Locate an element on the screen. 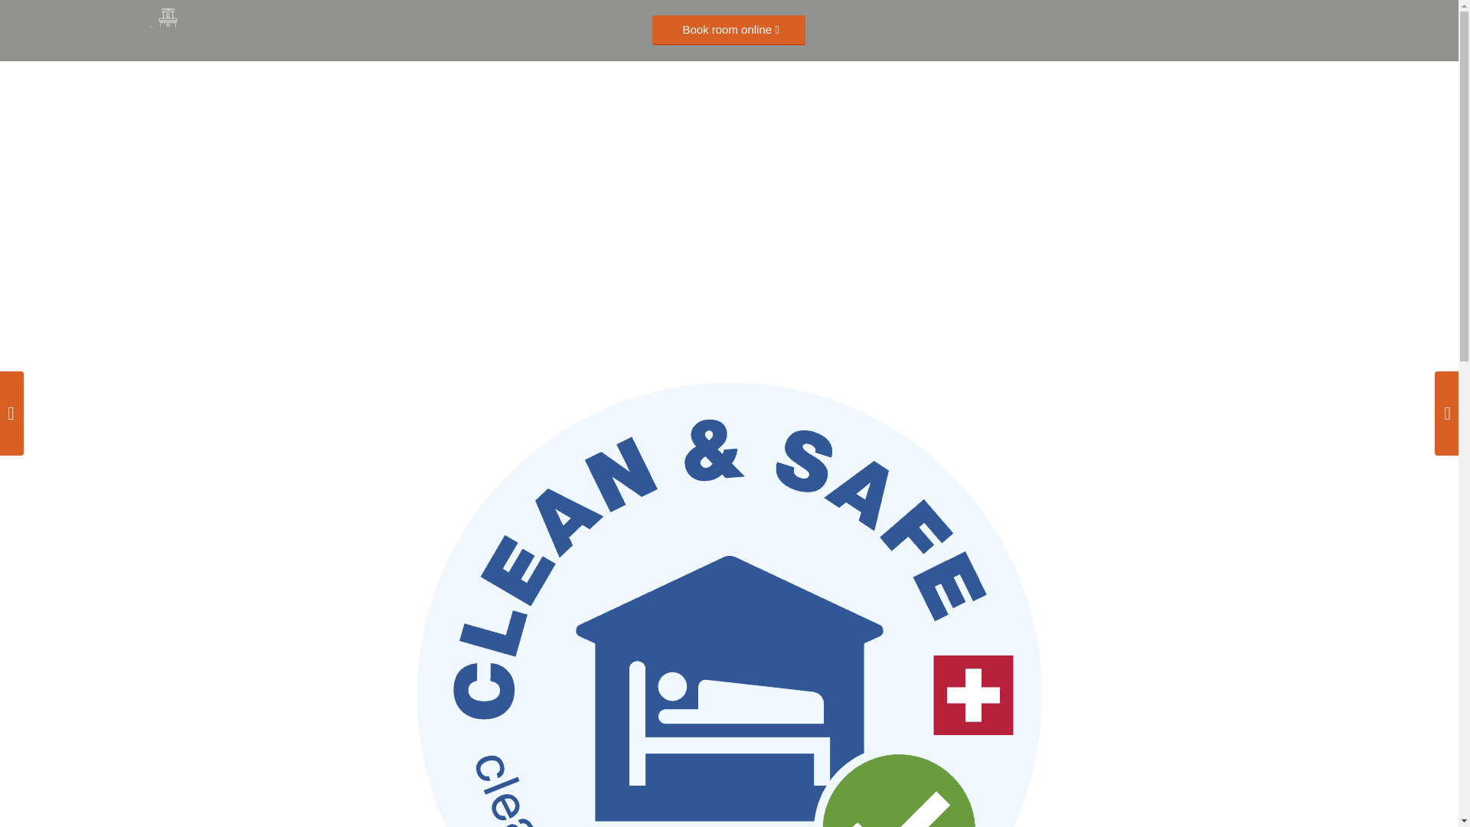 The height and width of the screenshot is (827, 1470). Book room online is located at coordinates (729, 31).